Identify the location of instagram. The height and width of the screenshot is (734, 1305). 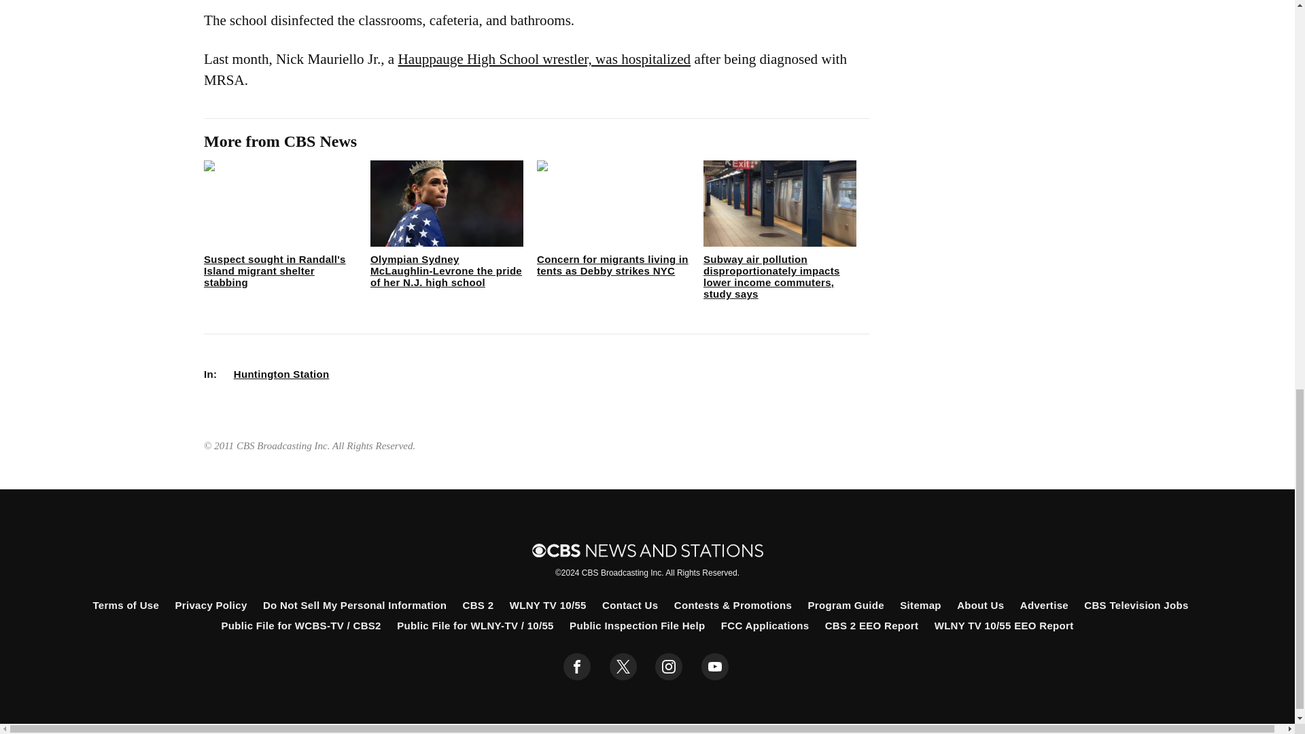
(669, 667).